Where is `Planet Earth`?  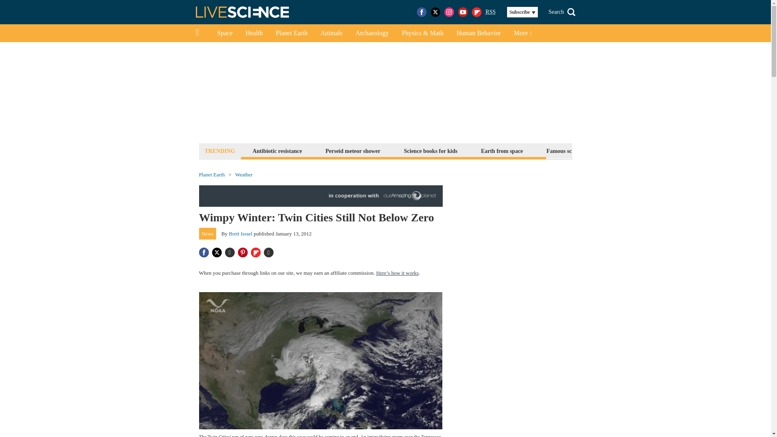
Planet Earth is located at coordinates (212, 175).